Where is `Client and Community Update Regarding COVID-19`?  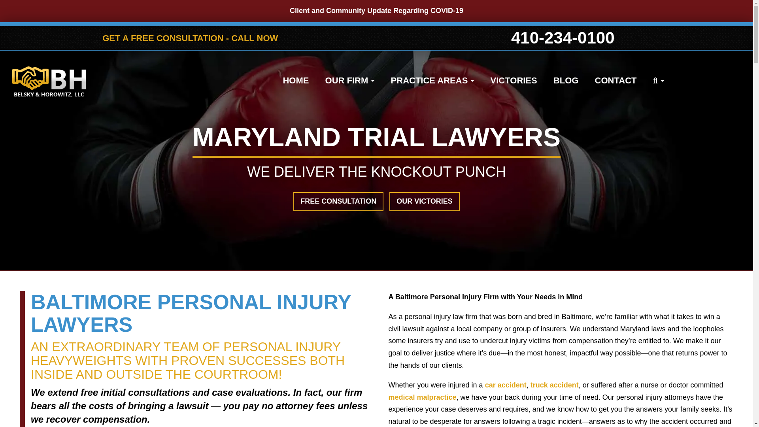 Client and Community Update Regarding COVID-19 is located at coordinates (376, 11).